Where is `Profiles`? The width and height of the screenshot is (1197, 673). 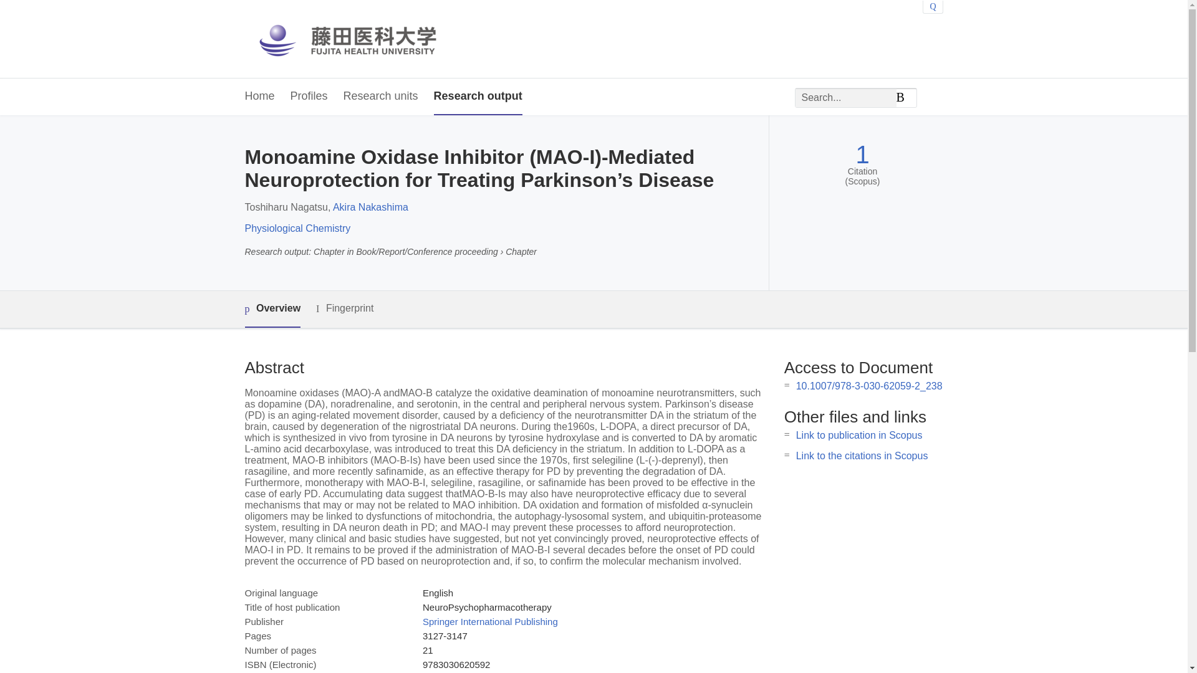
Profiles is located at coordinates (309, 97).